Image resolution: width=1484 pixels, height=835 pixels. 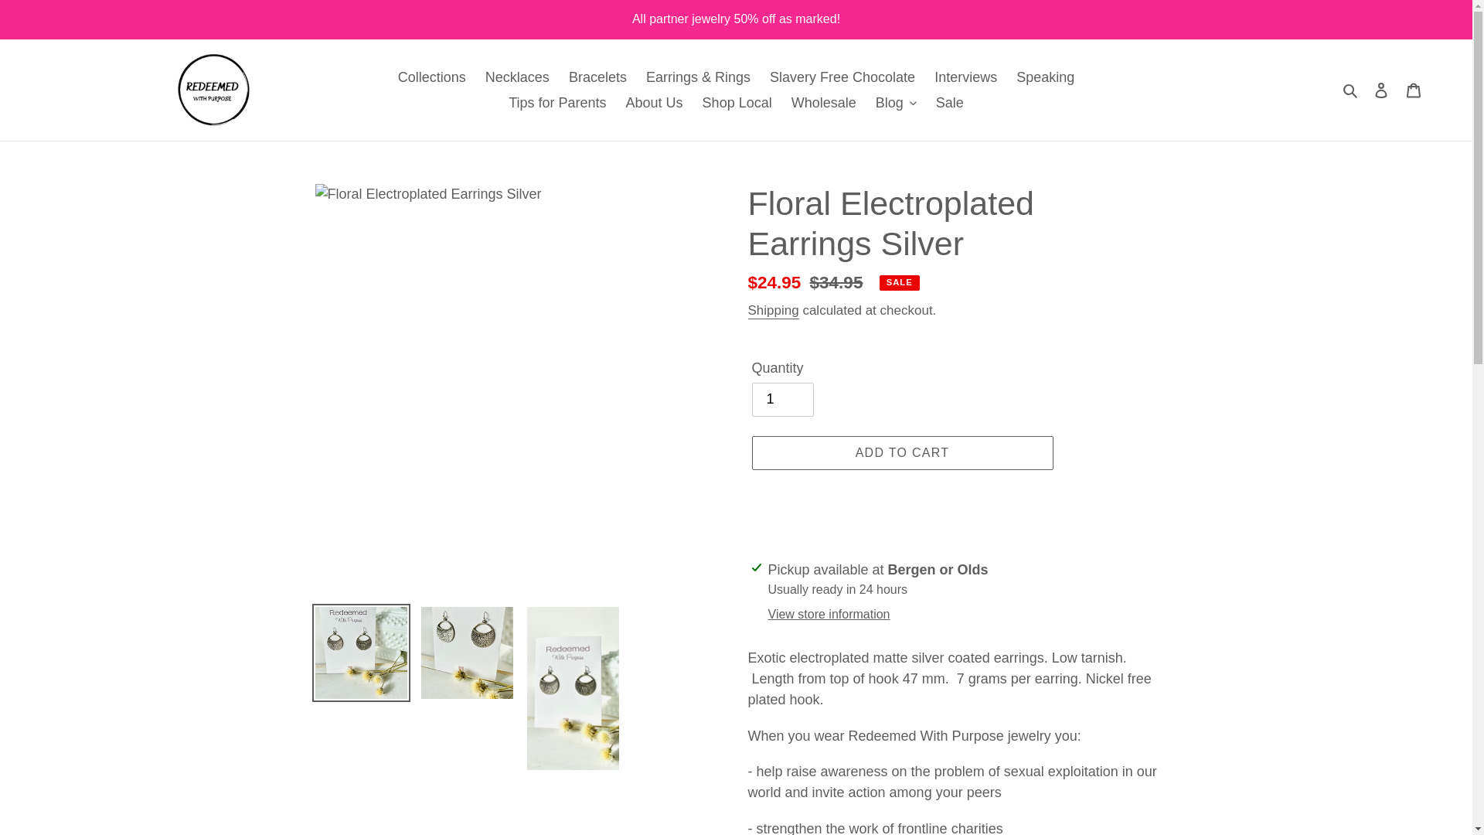 I want to click on Cart, so click(x=1414, y=90).